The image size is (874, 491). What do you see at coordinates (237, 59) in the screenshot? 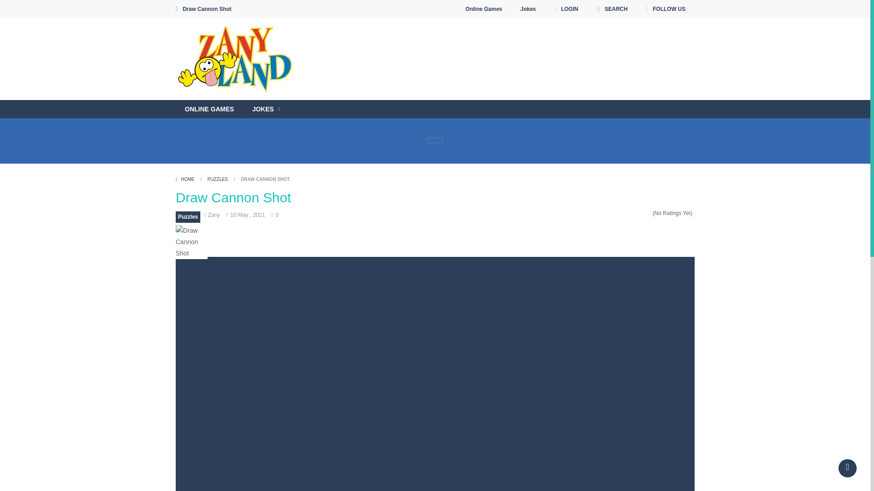
I see `Play Free Games at ZanyLand` at bounding box center [237, 59].